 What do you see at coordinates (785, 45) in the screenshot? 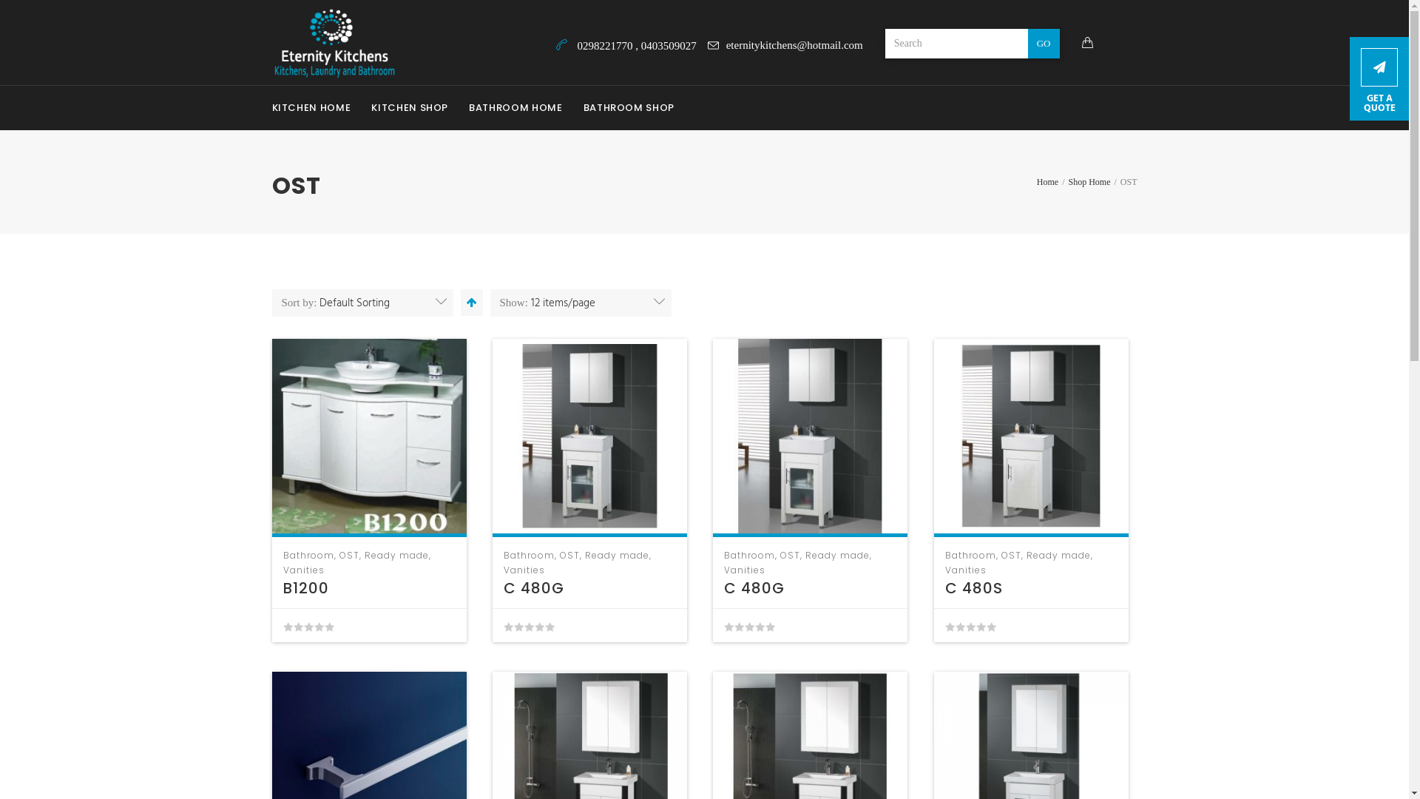
I see `eternitykitchens@hotmail.com` at bounding box center [785, 45].